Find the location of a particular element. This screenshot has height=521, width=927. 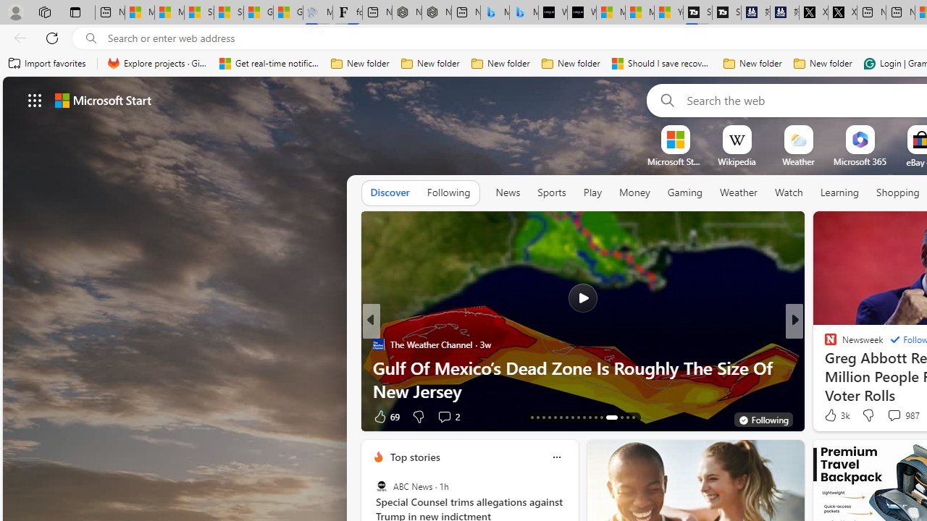

Top stories is located at coordinates (414, 457).